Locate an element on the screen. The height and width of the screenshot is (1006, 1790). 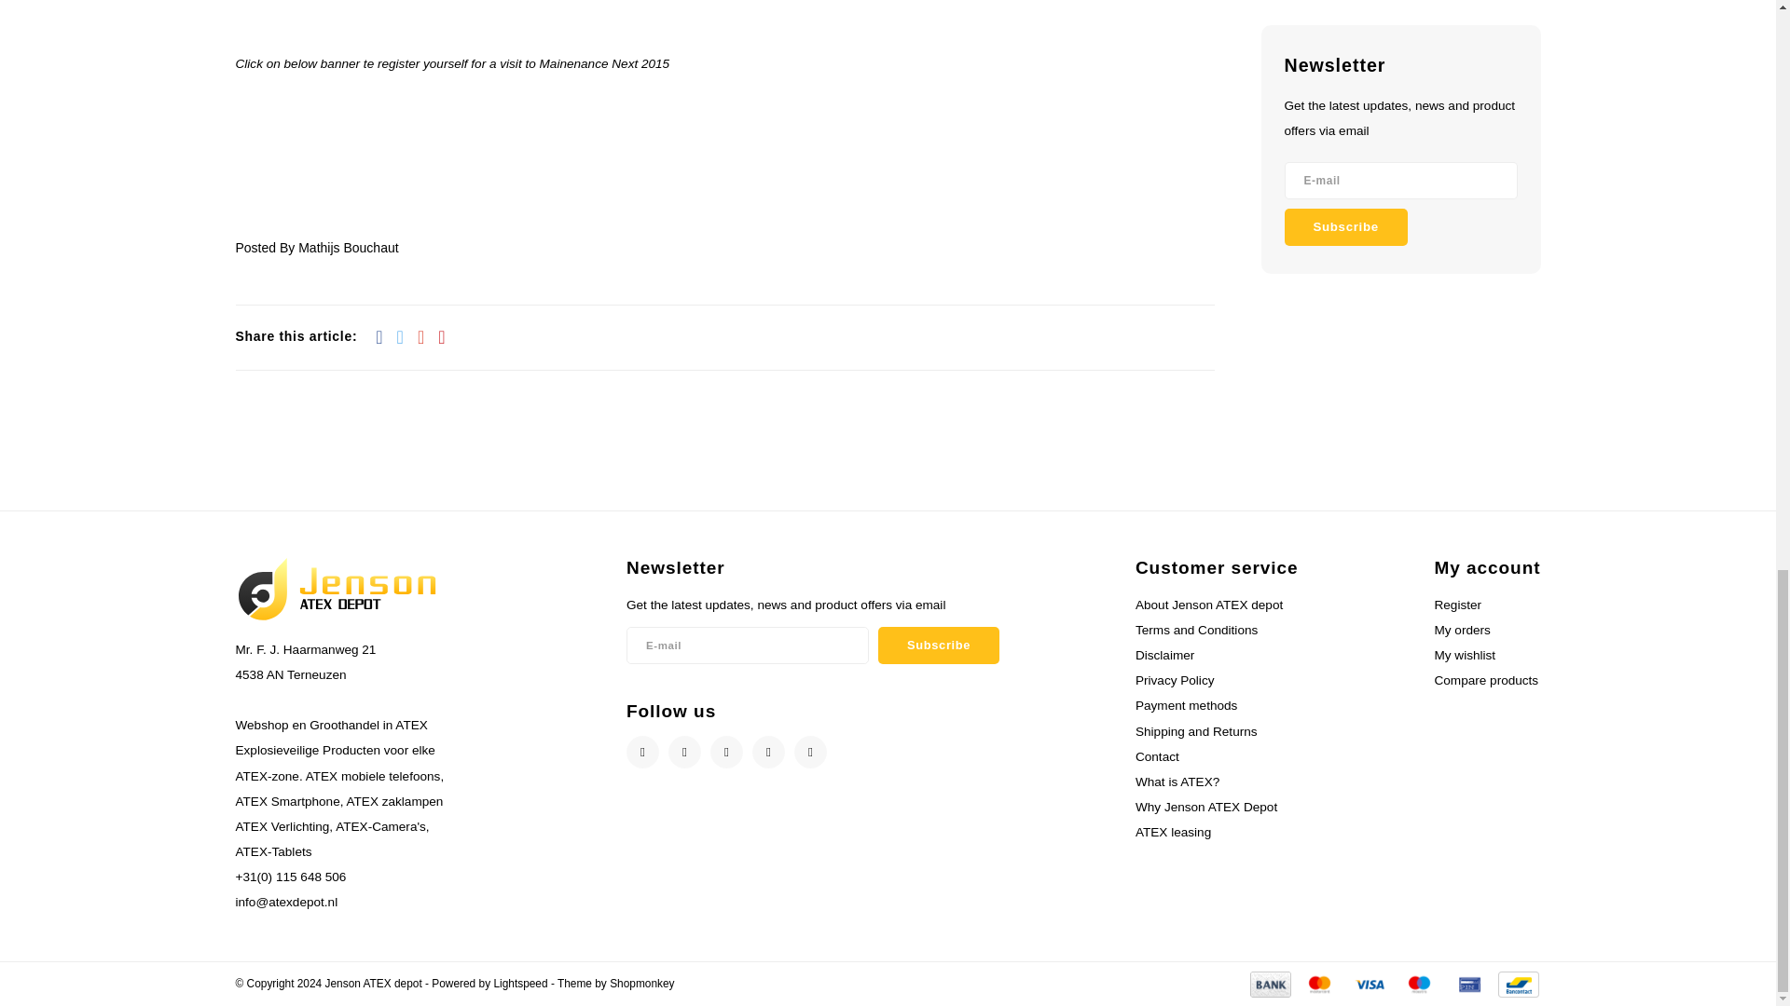
My orders is located at coordinates (1461, 630).